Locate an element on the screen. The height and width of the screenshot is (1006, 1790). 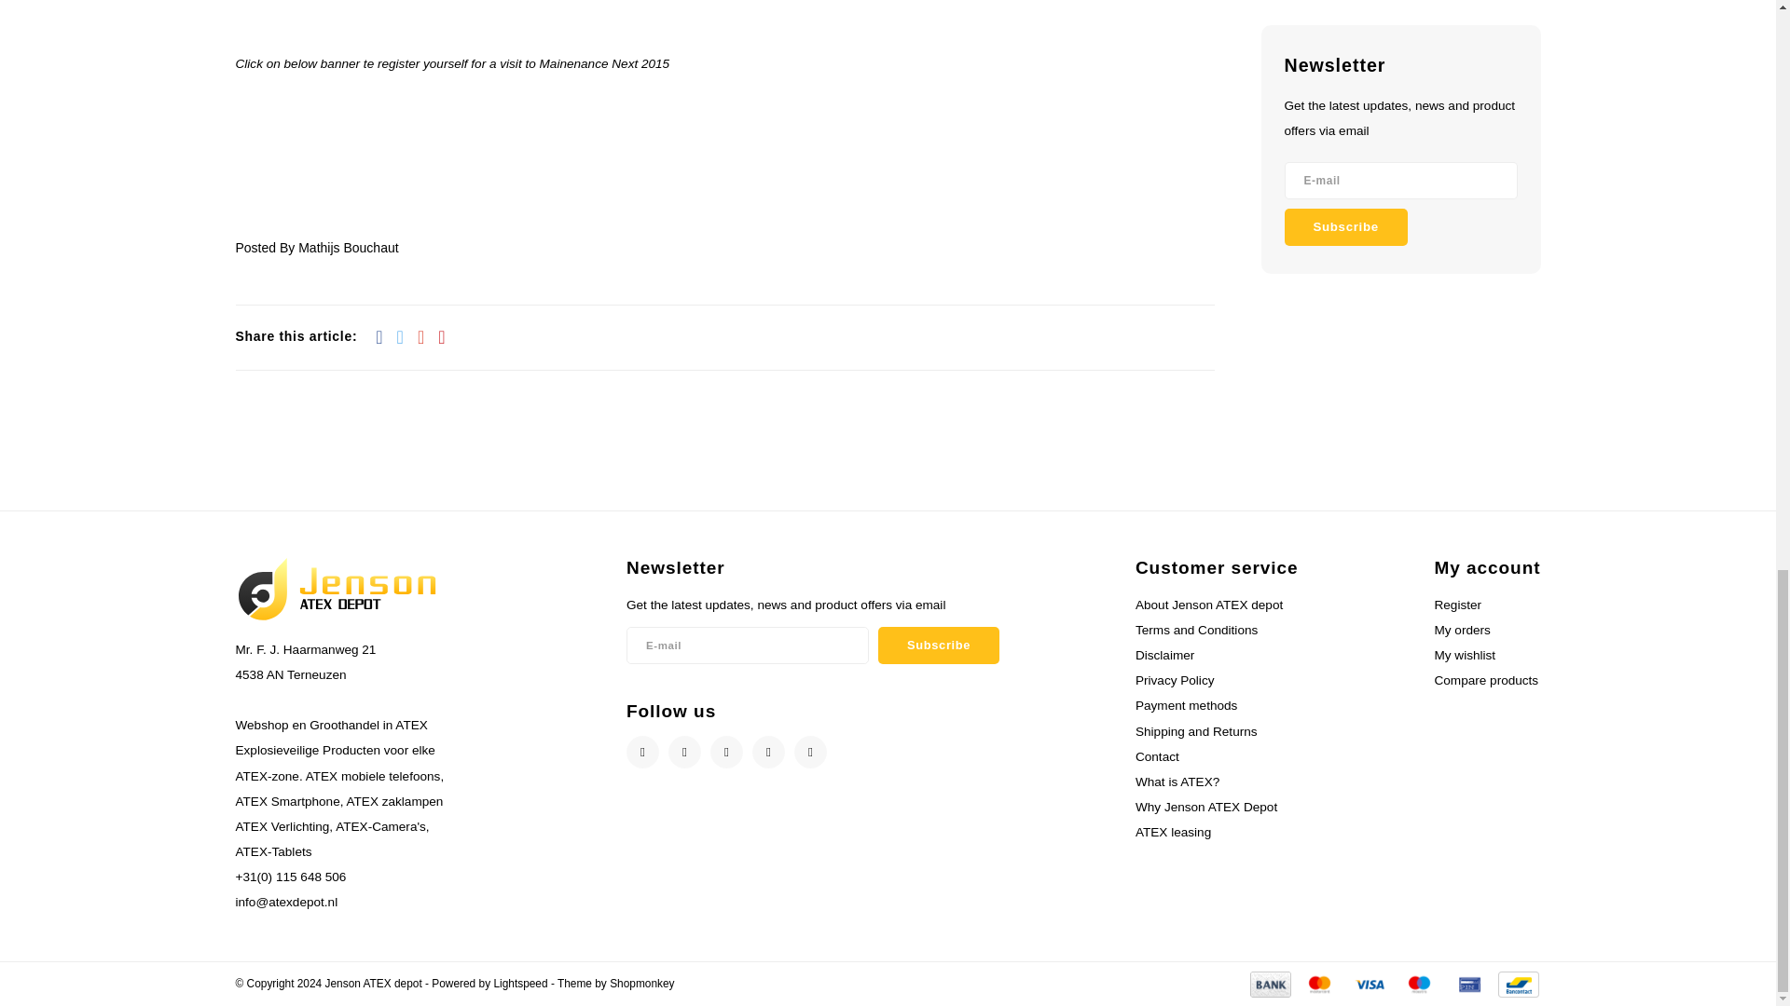
My orders is located at coordinates (1461, 630).